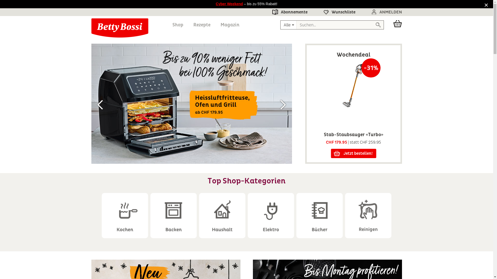 Image resolution: width=497 pixels, height=279 pixels. I want to click on Rezepte, so click(202, 25).